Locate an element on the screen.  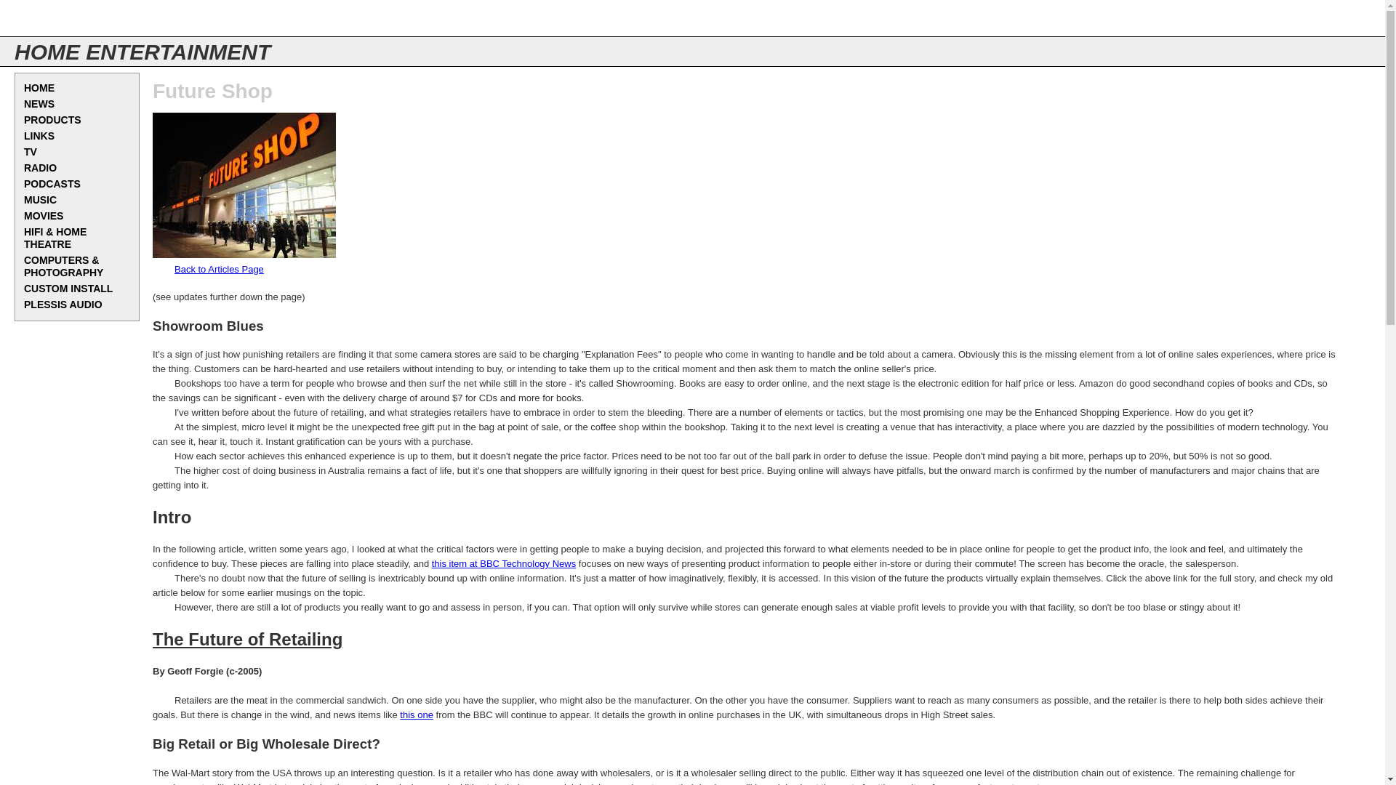
MUSIC is located at coordinates (77, 201).